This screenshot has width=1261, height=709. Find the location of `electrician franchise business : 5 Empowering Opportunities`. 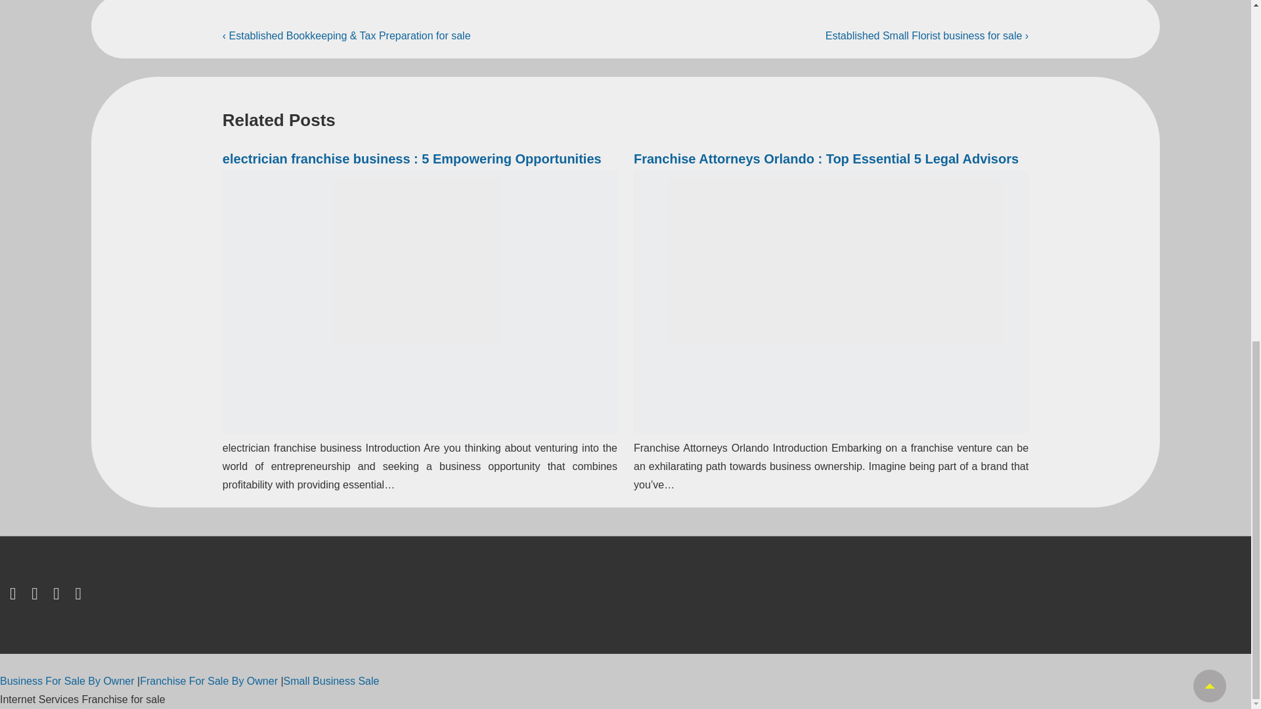

electrician franchise business : 5 Empowering Opportunities is located at coordinates (412, 159).